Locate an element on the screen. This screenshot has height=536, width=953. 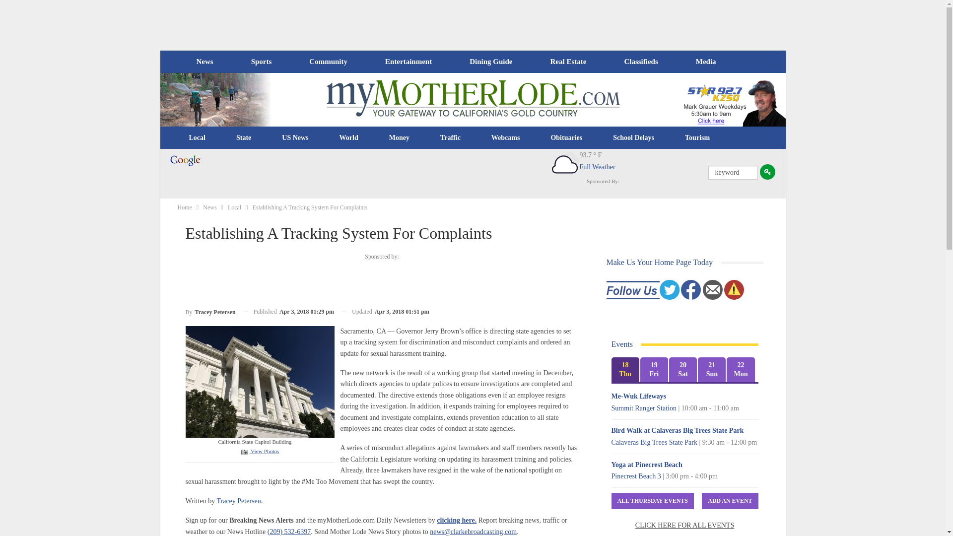
All Thursday Events is located at coordinates (652, 501).